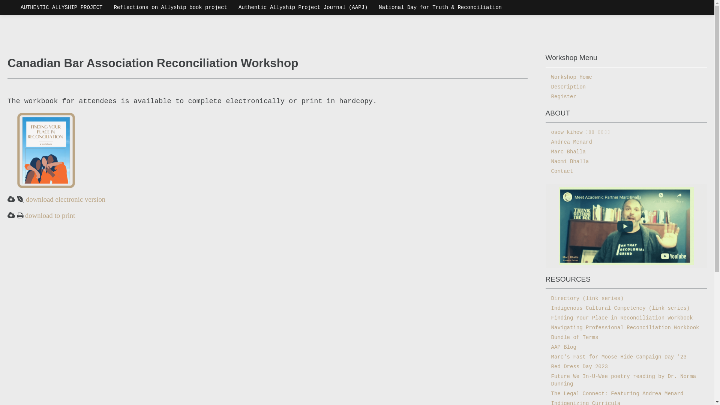 This screenshot has height=405, width=720. I want to click on The Legal Connect: Featuring Andrea Menard, so click(626, 394).